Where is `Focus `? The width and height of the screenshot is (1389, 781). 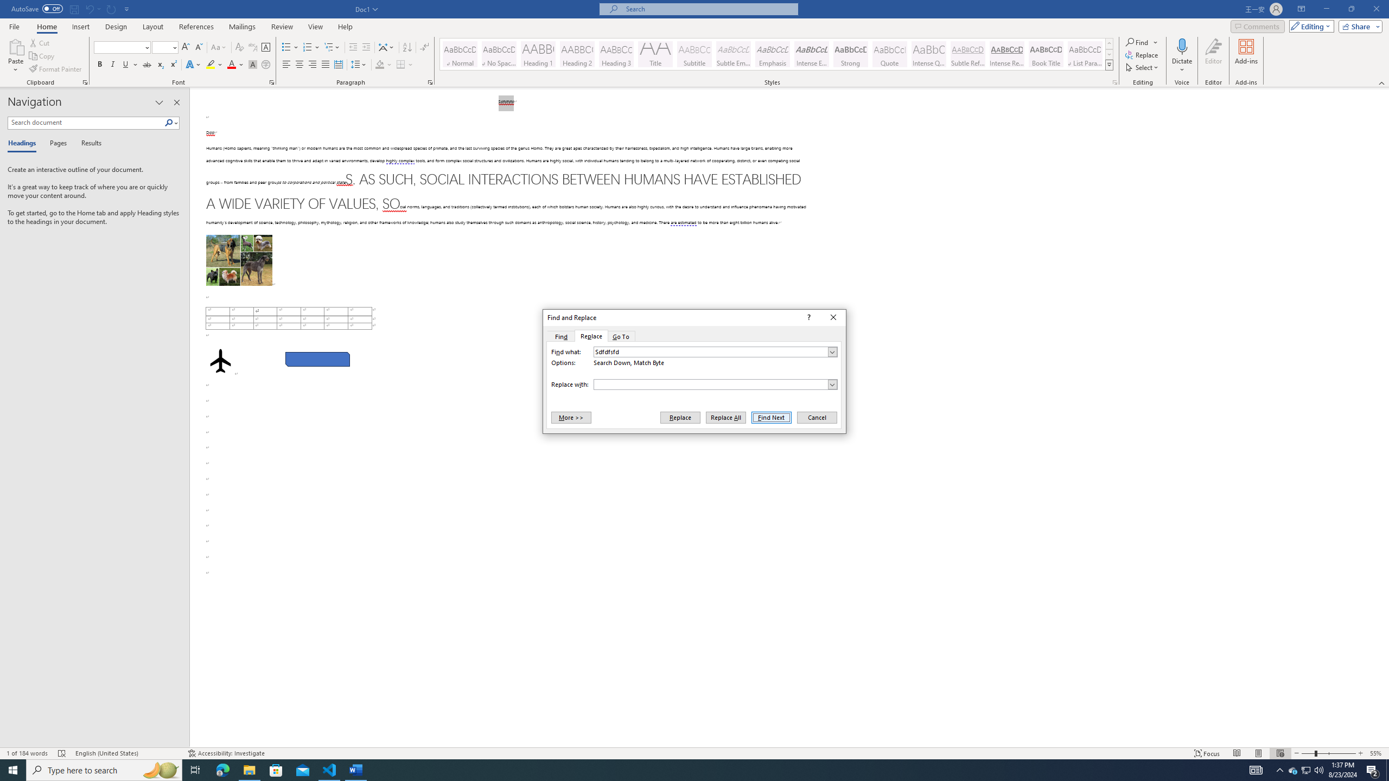 Focus  is located at coordinates (1207, 753).